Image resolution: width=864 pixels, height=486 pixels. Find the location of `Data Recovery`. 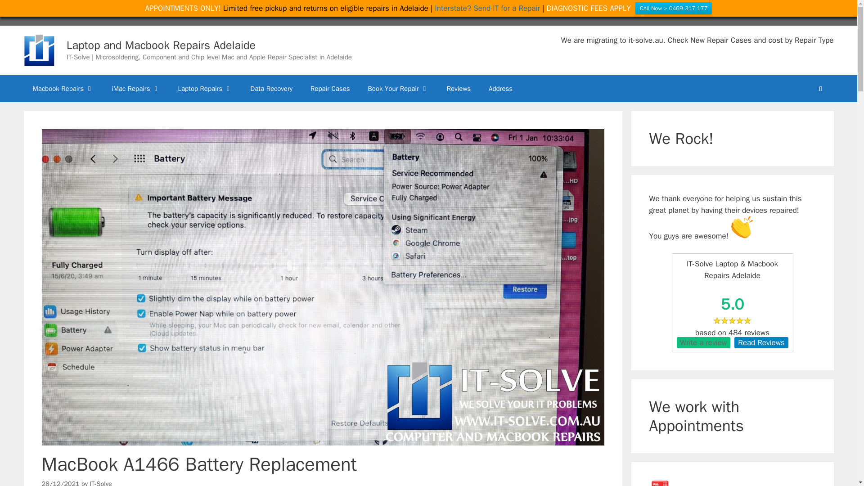

Data Recovery is located at coordinates (271, 88).